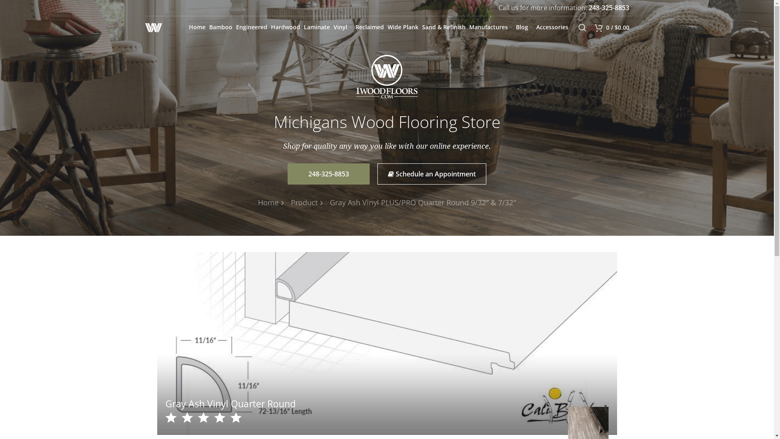 Image resolution: width=780 pixels, height=439 pixels. I want to click on Home, so click(197, 28).